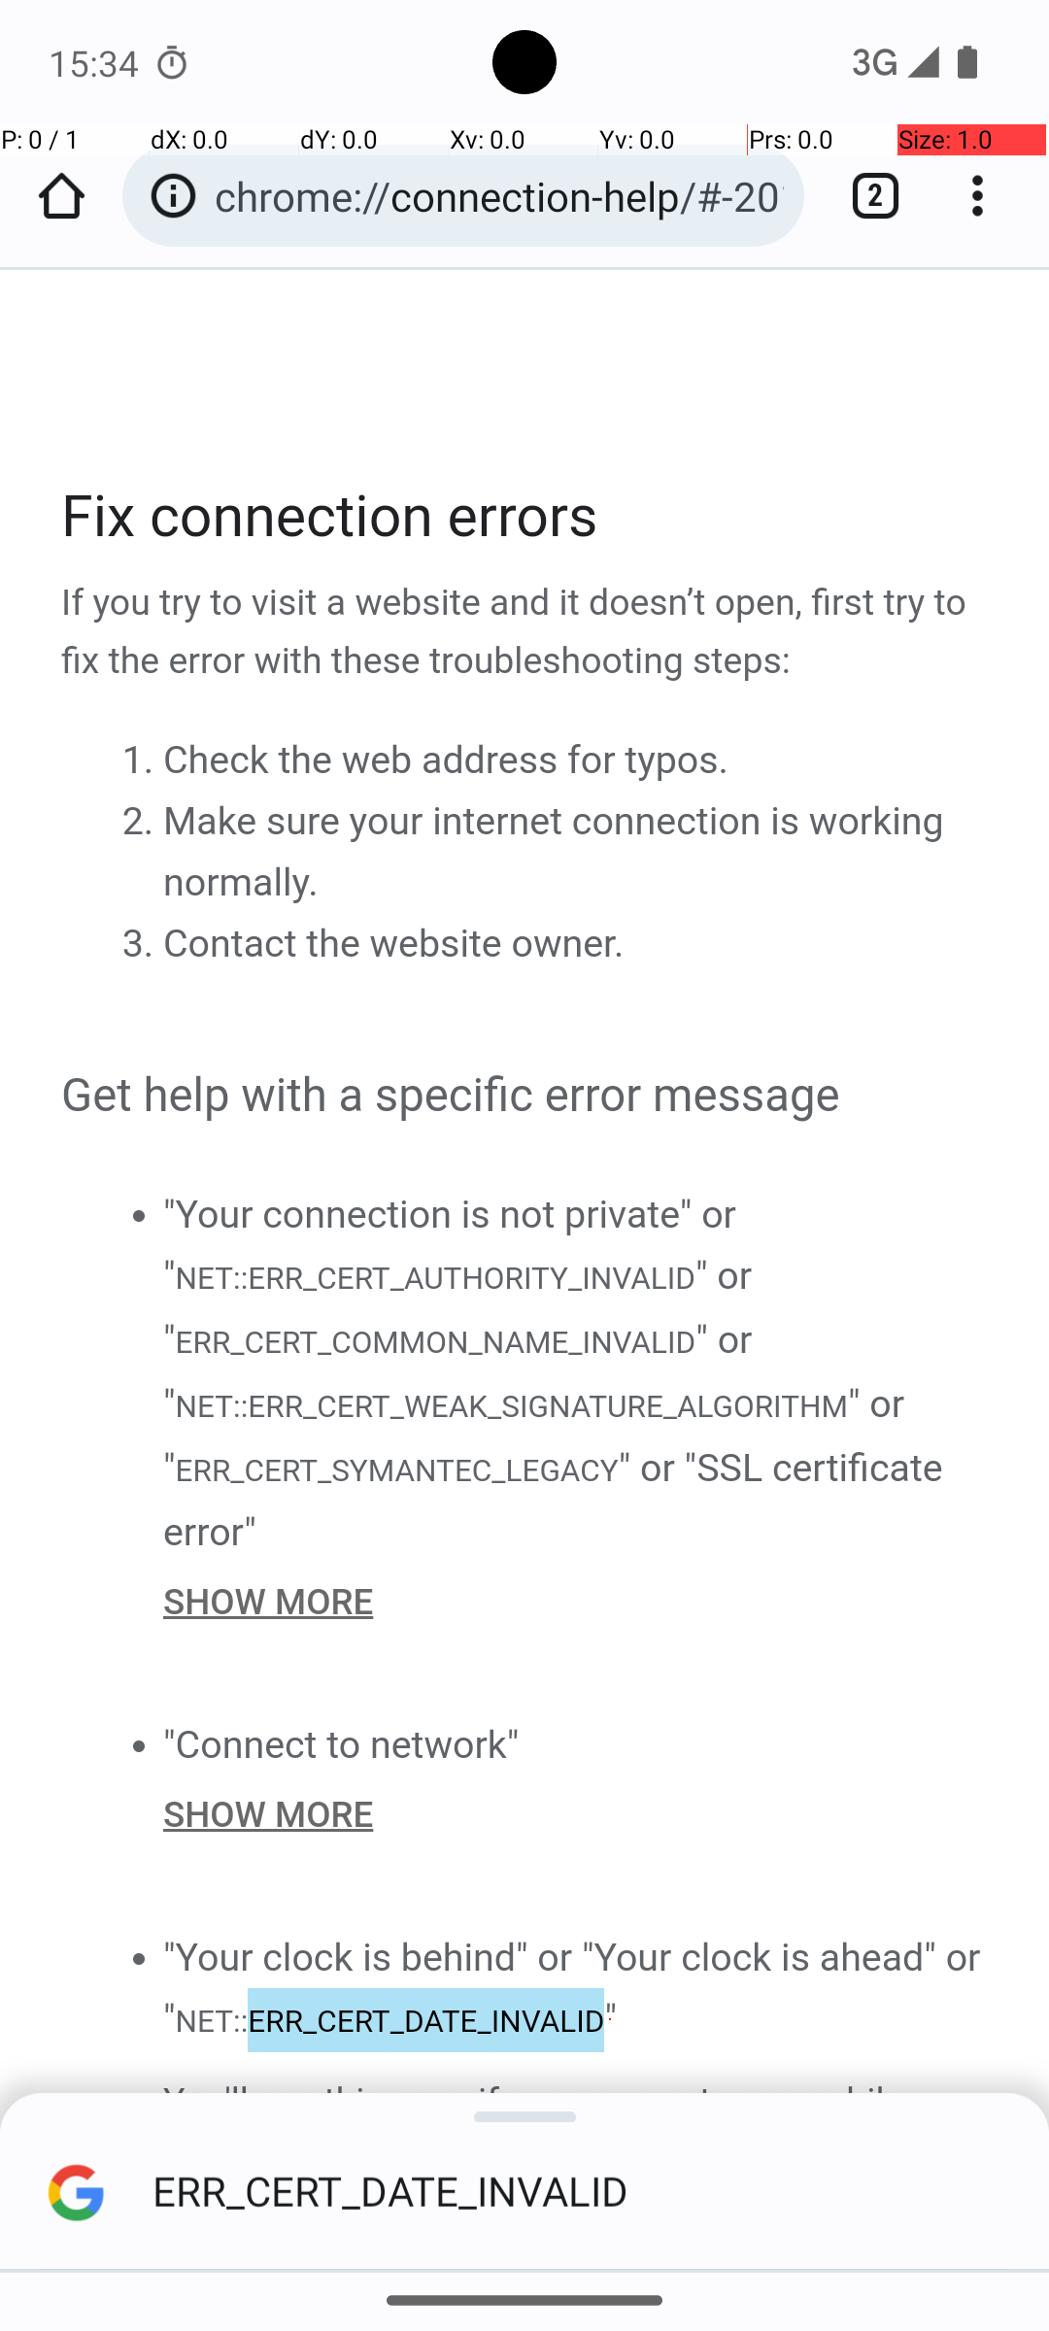  What do you see at coordinates (446, 760) in the screenshot?
I see `Check the web address for typos.` at bounding box center [446, 760].